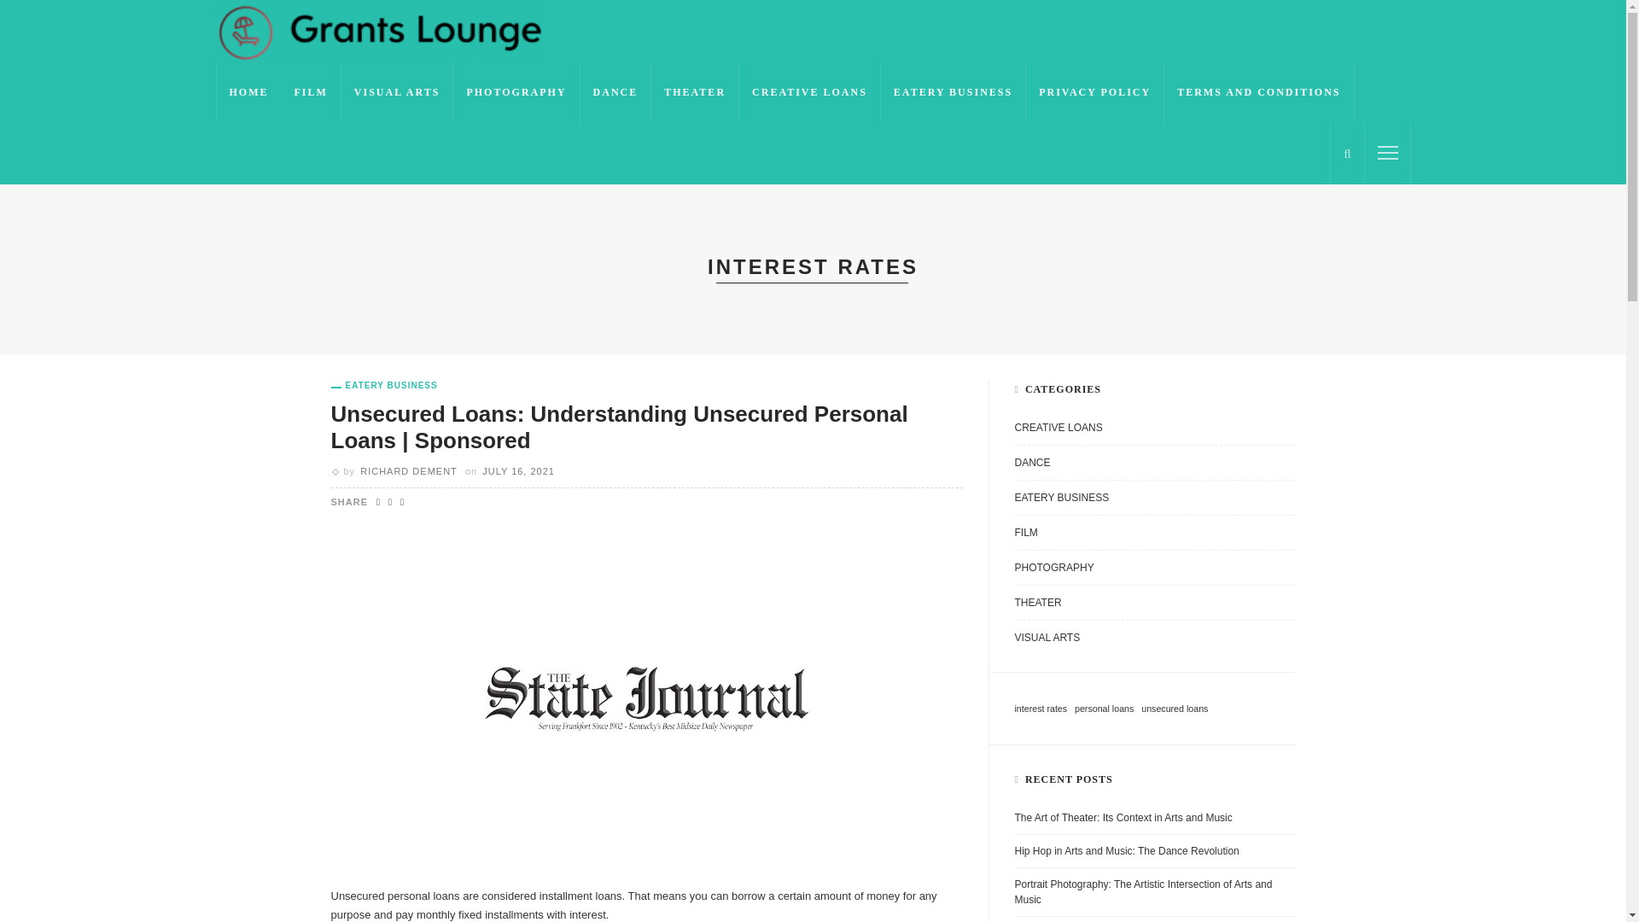 The image size is (1639, 922). I want to click on PHOTOGRAPHY, so click(1154, 572).